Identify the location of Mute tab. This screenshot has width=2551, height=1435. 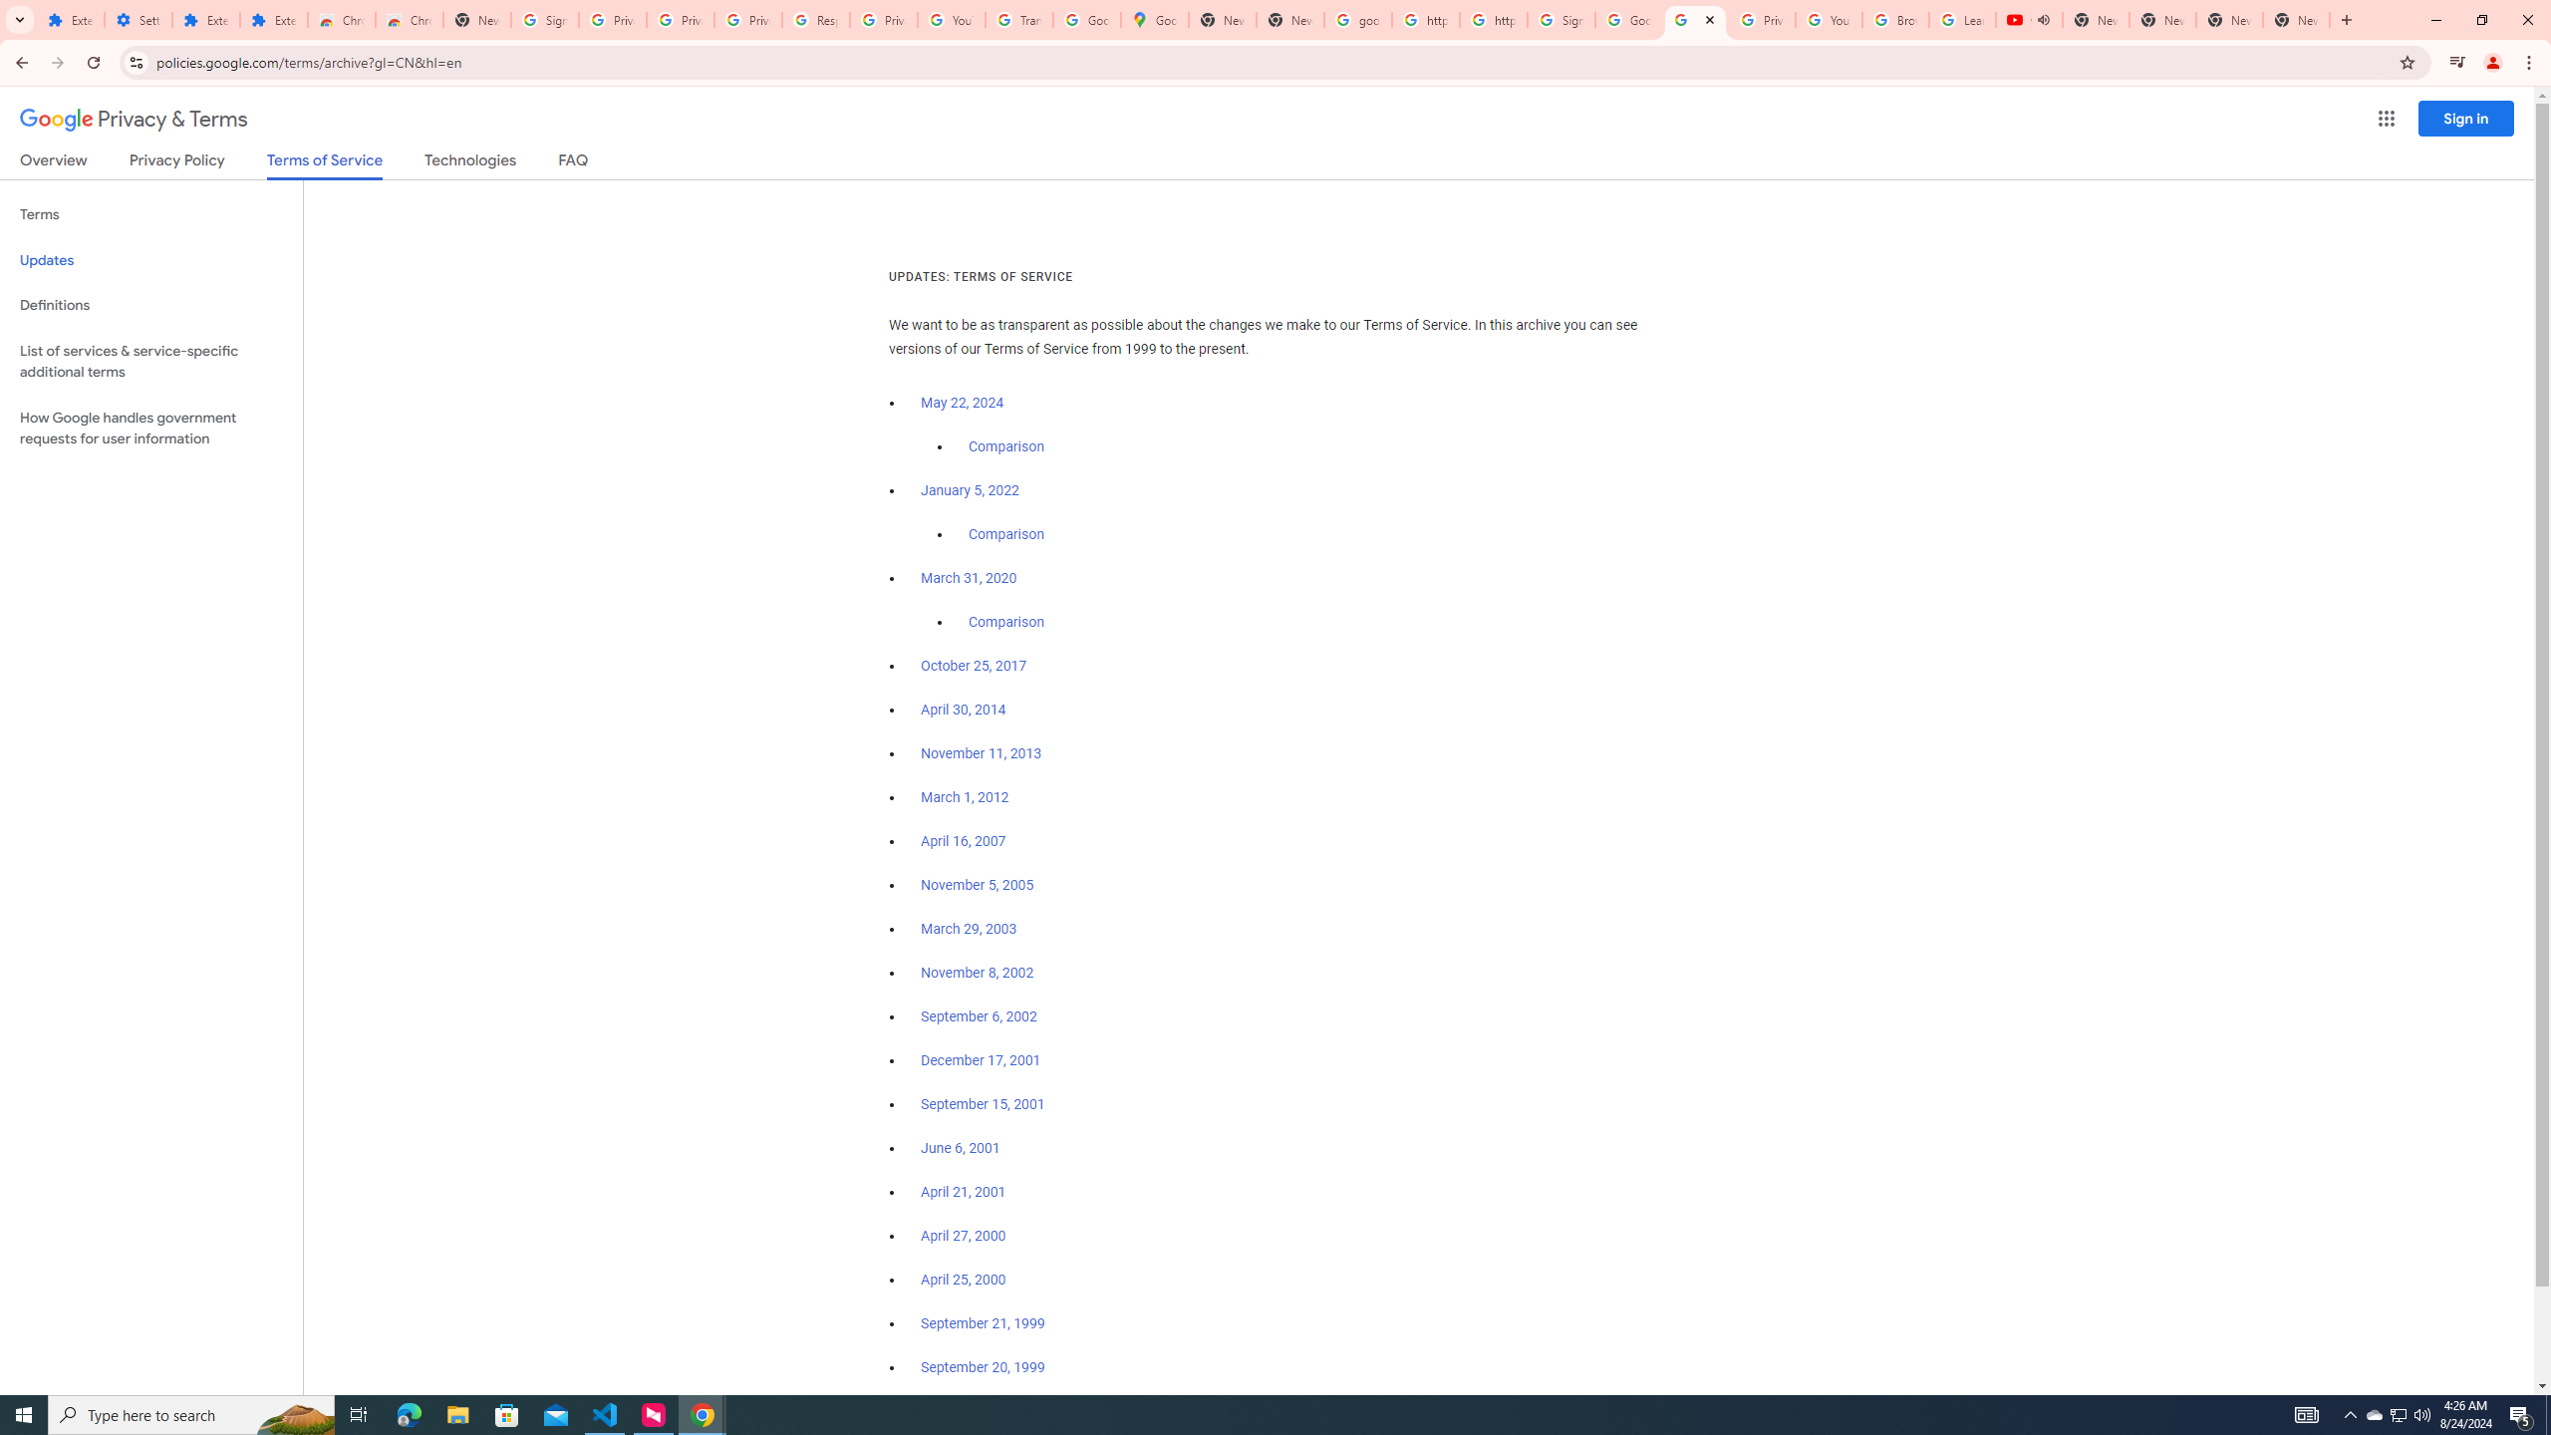
(2043, 19).